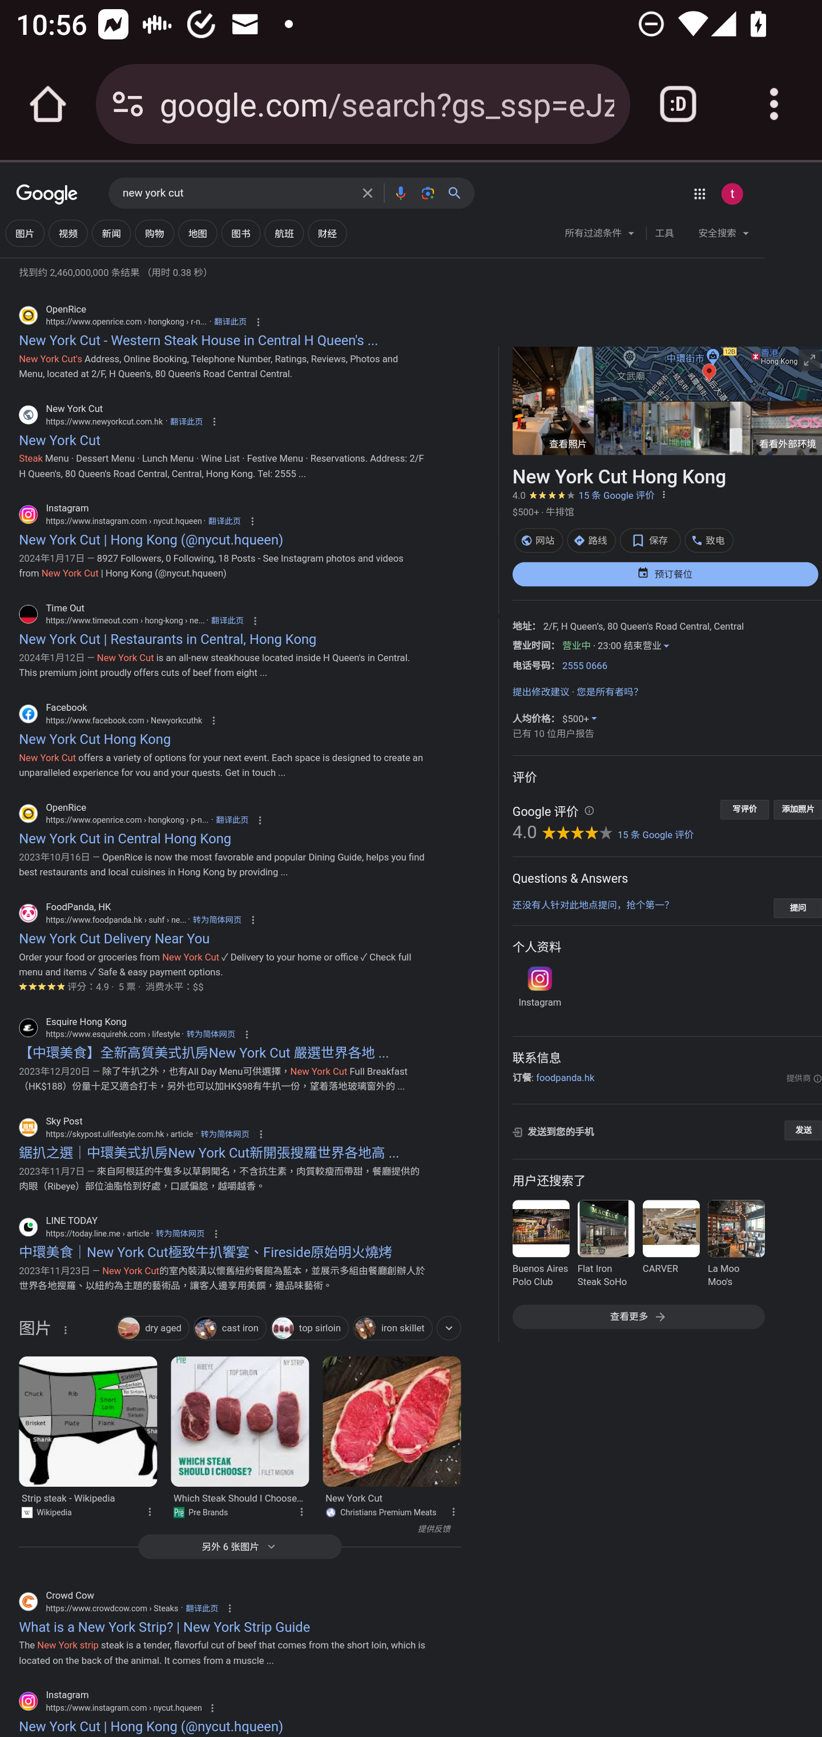 This screenshot has width=822, height=1737. Describe the element at coordinates (240, 1420) in the screenshot. I see `Which Steak Should I Choose? - Pre` at that location.